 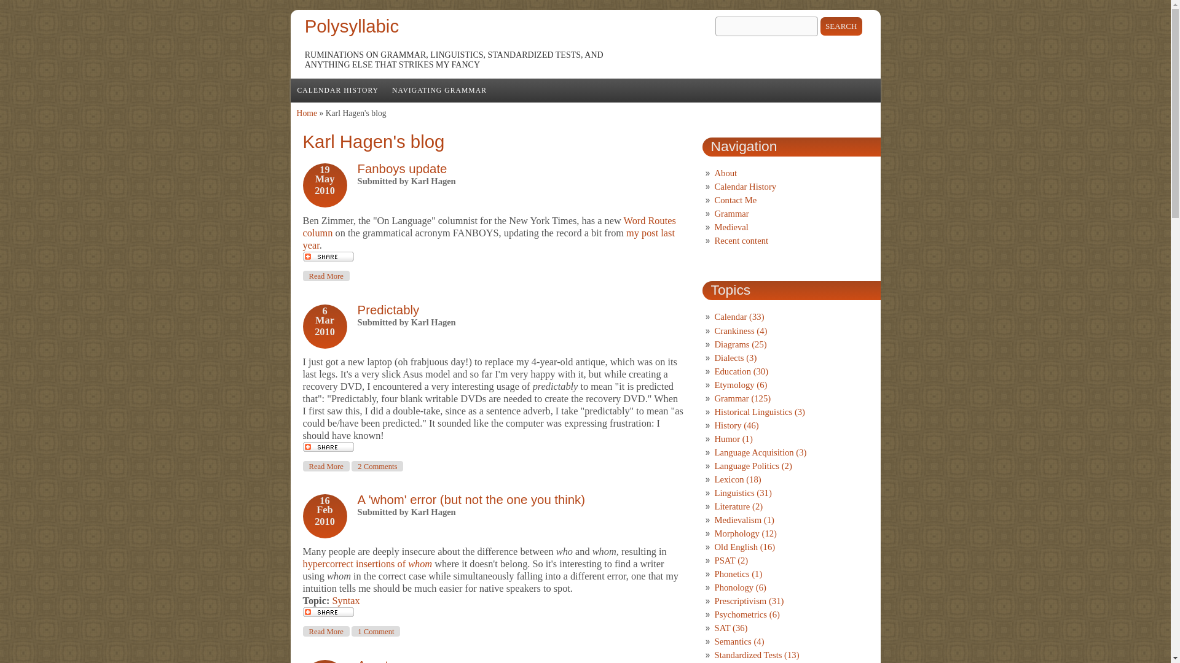 What do you see at coordinates (345, 600) in the screenshot?
I see `Avast` at bounding box center [345, 600].